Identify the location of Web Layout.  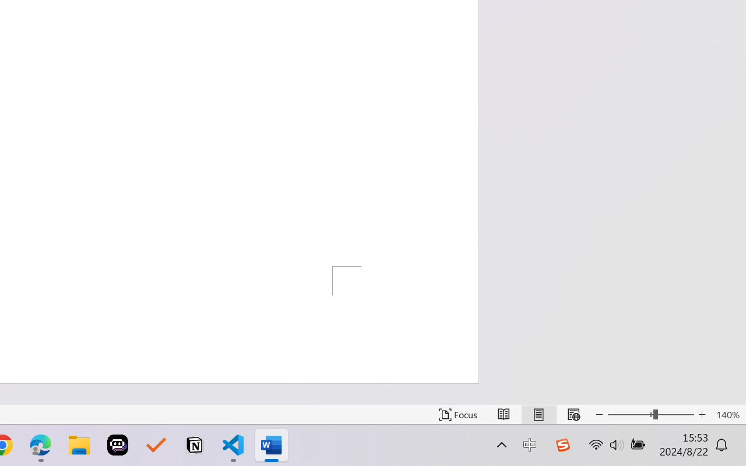
(573, 415).